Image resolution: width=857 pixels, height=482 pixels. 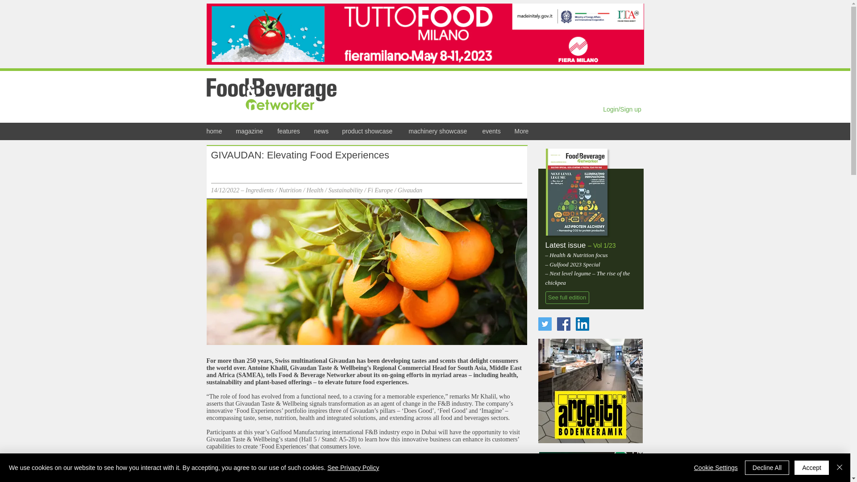 I want to click on machinery showcase, so click(x=438, y=131).